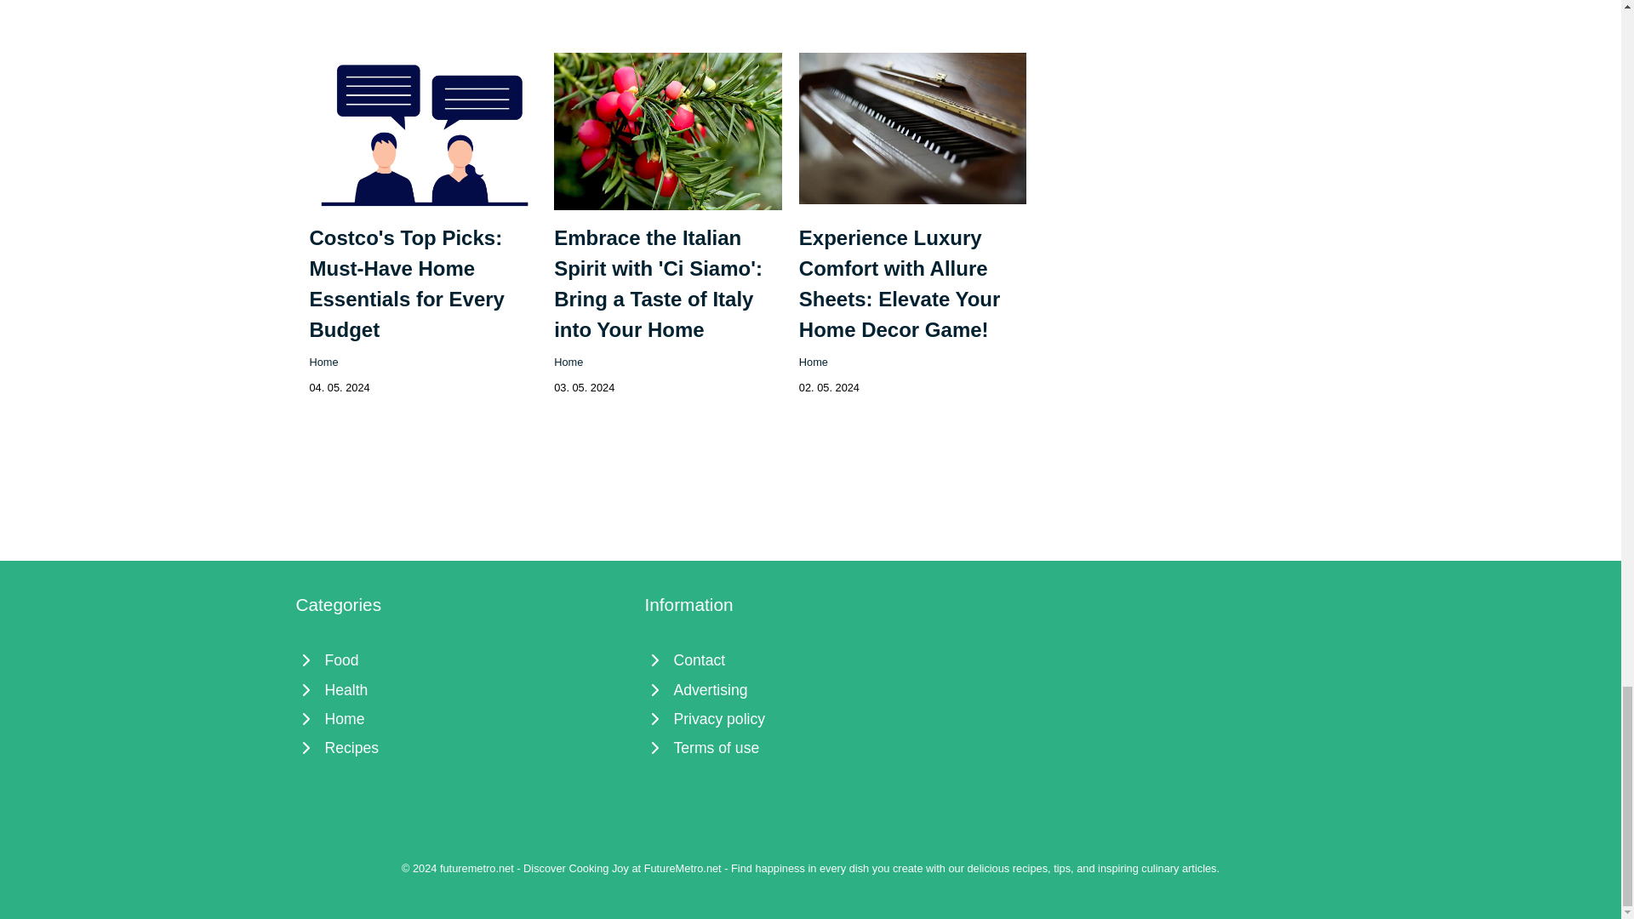  What do you see at coordinates (461, 689) in the screenshot?
I see `Health` at bounding box center [461, 689].